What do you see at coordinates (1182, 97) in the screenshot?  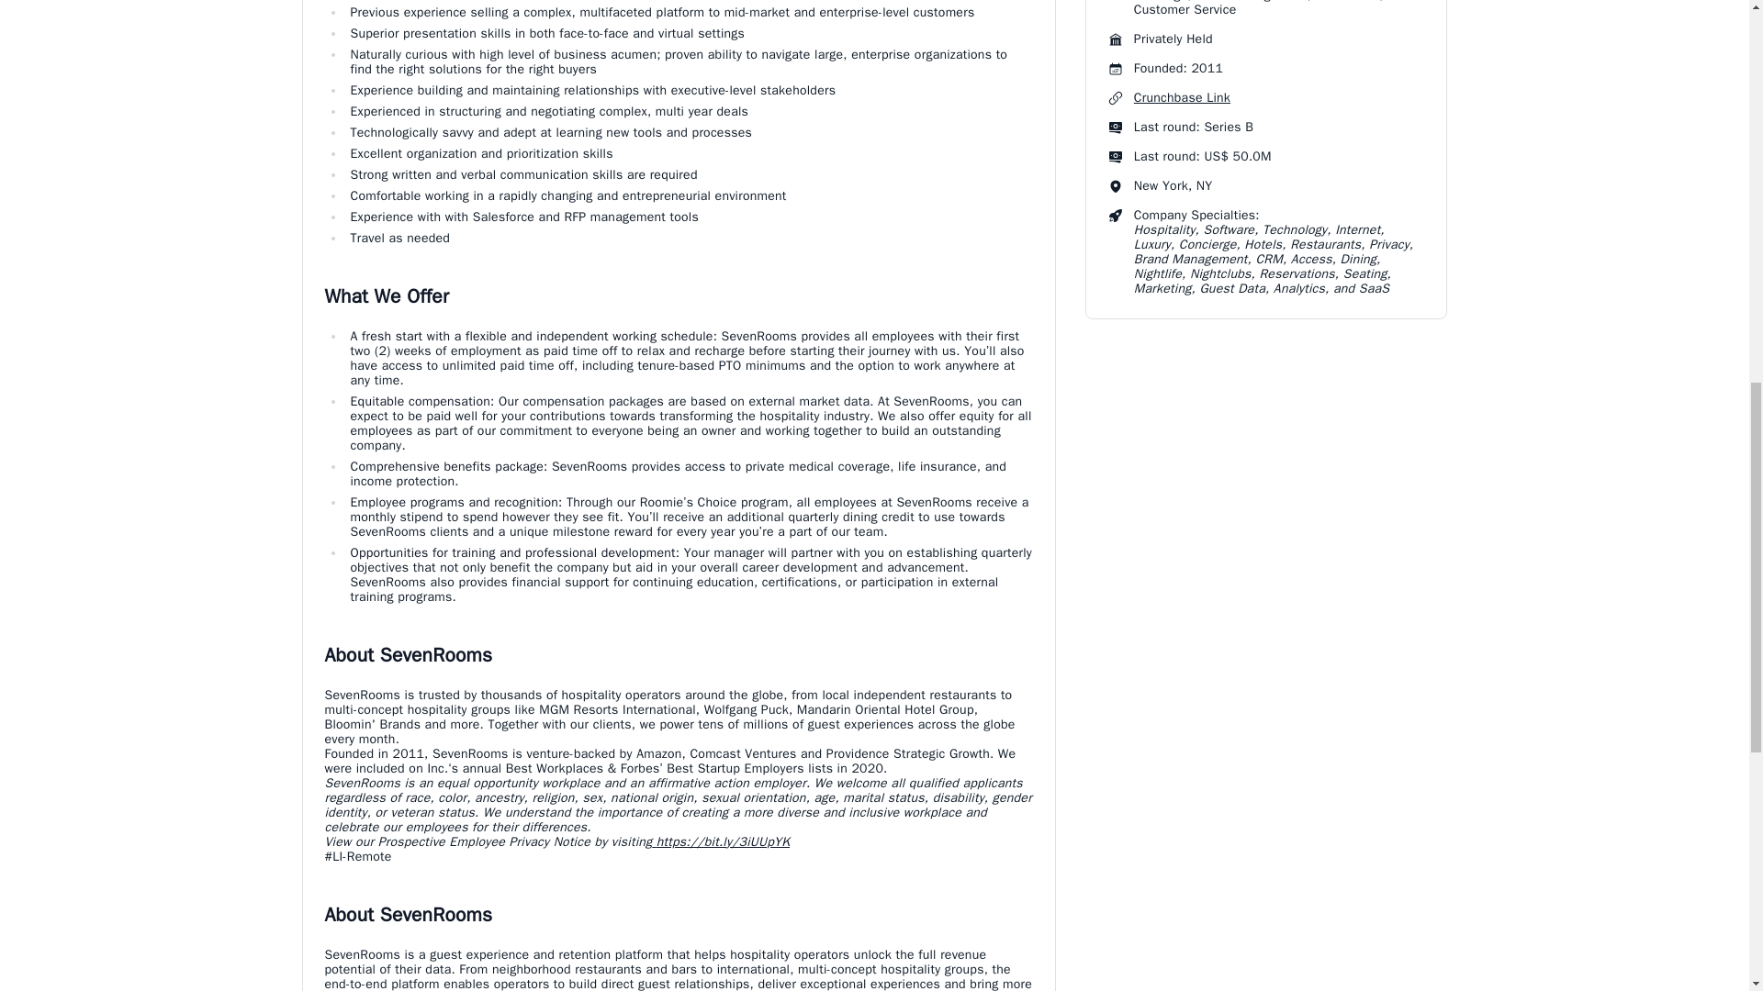 I see `Crunchbase Link` at bounding box center [1182, 97].